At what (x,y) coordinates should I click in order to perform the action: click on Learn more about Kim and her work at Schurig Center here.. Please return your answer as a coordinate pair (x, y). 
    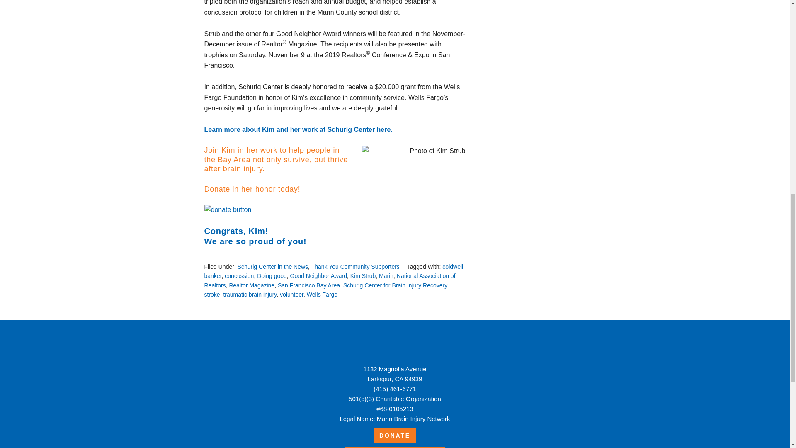
    Looking at the image, I should click on (298, 129).